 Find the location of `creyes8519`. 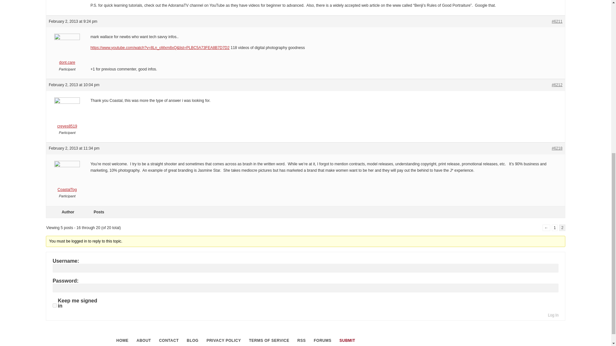

creyes8519 is located at coordinates (67, 115).